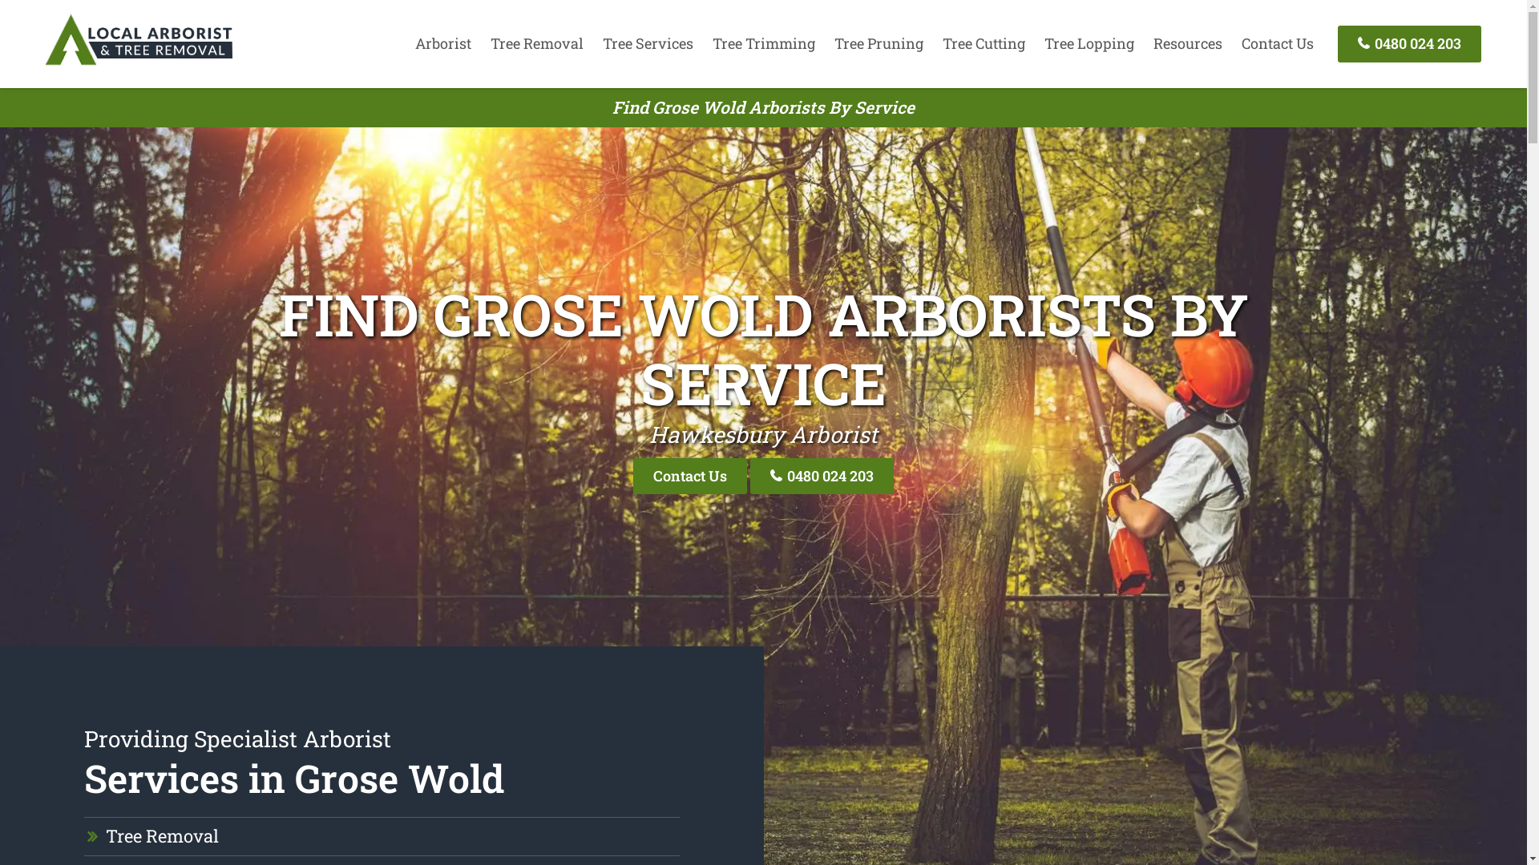 This screenshot has height=865, width=1539. What do you see at coordinates (1188, 43) in the screenshot?
I see `Resources` at bounding box center [1188, 43].